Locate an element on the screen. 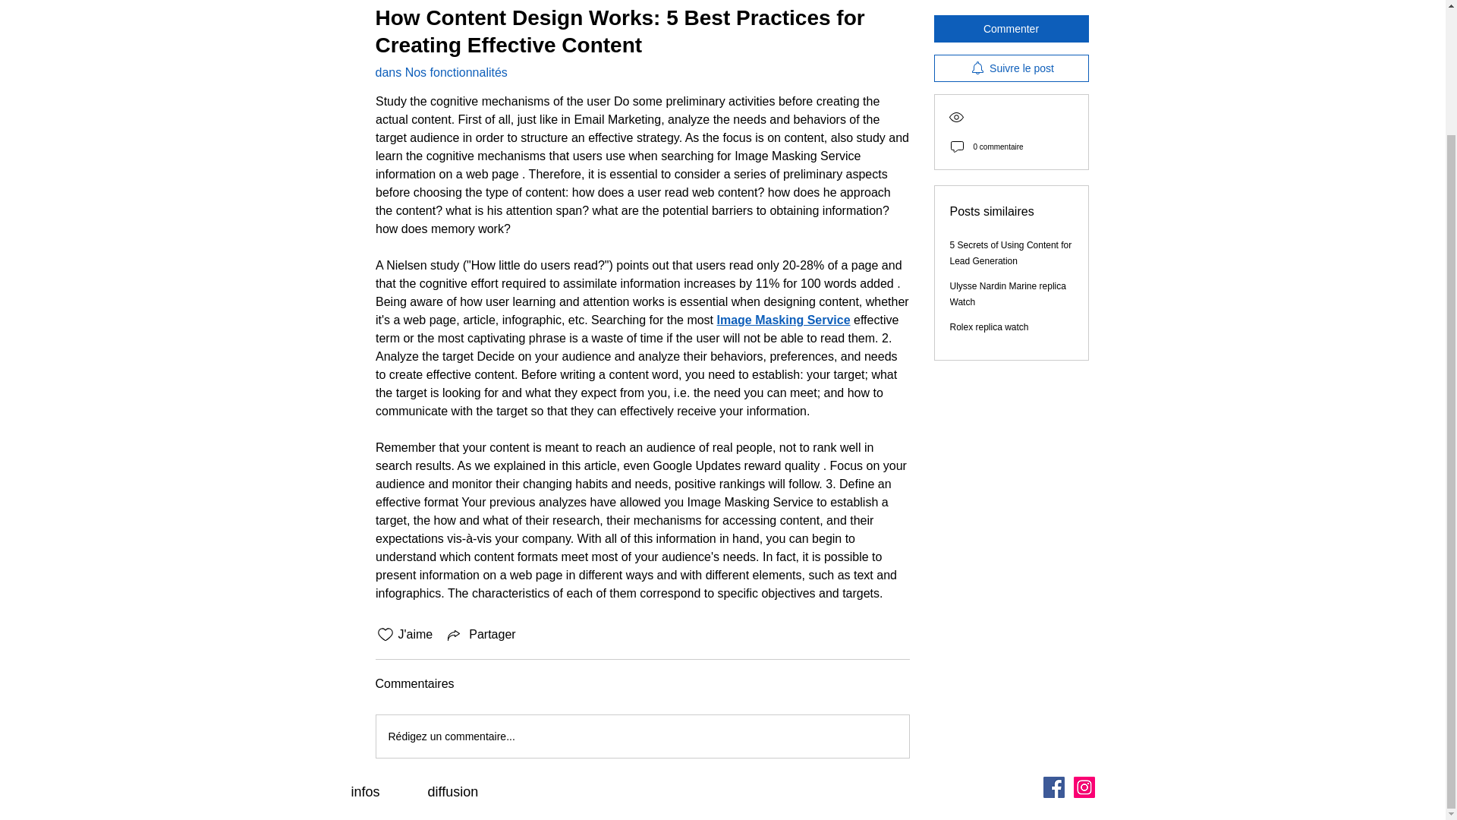 This screenshot has width=1457, height=820. infos is located at coordinates (404, 792).